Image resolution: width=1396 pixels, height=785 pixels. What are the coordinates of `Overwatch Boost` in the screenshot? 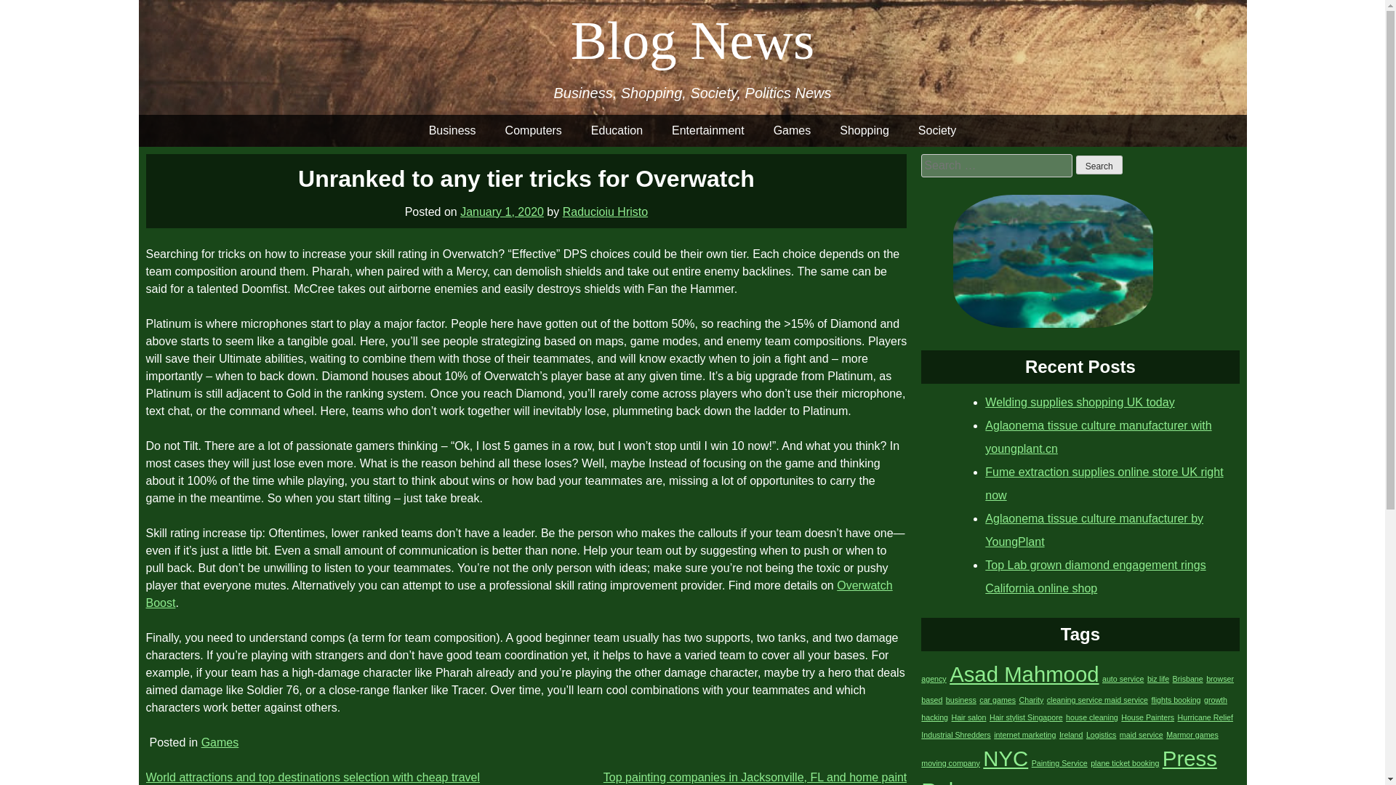 It's located at (518, 593).